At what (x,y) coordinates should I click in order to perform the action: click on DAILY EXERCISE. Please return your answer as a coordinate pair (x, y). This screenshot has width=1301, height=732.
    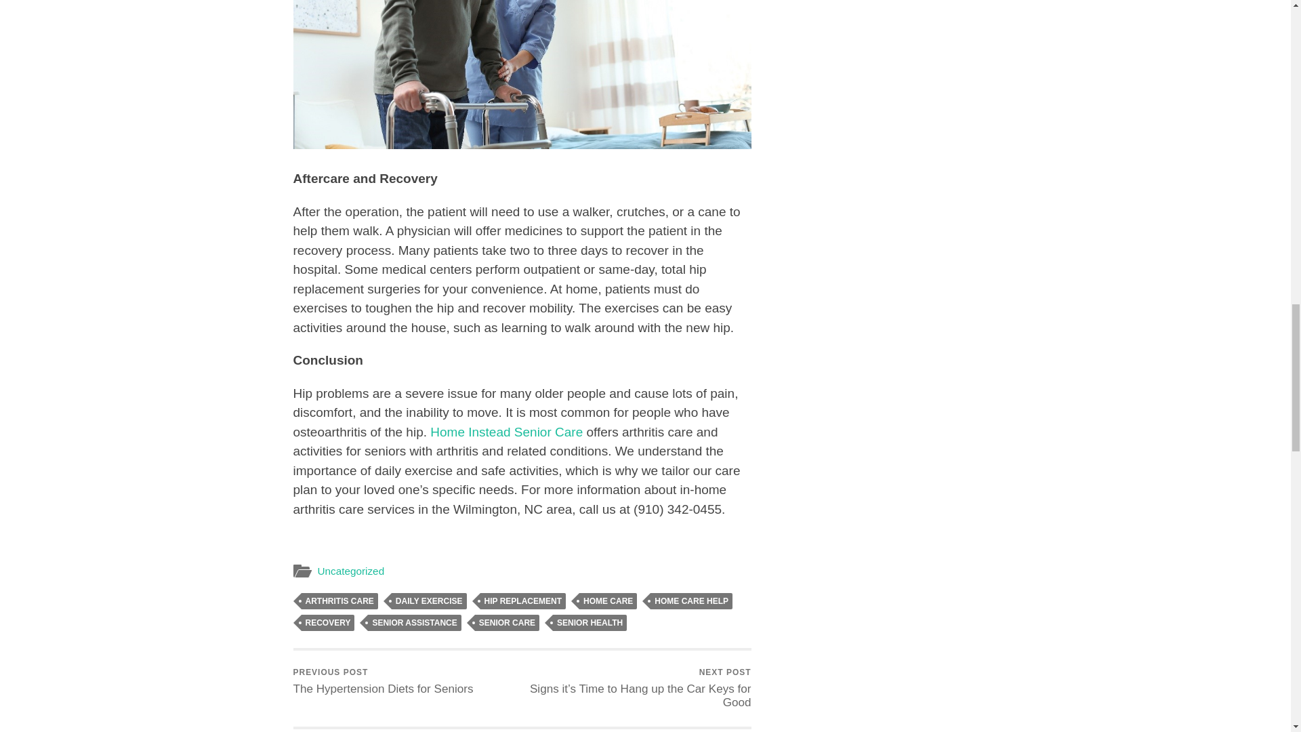
    Looking at the image, I should click on (429, 601).